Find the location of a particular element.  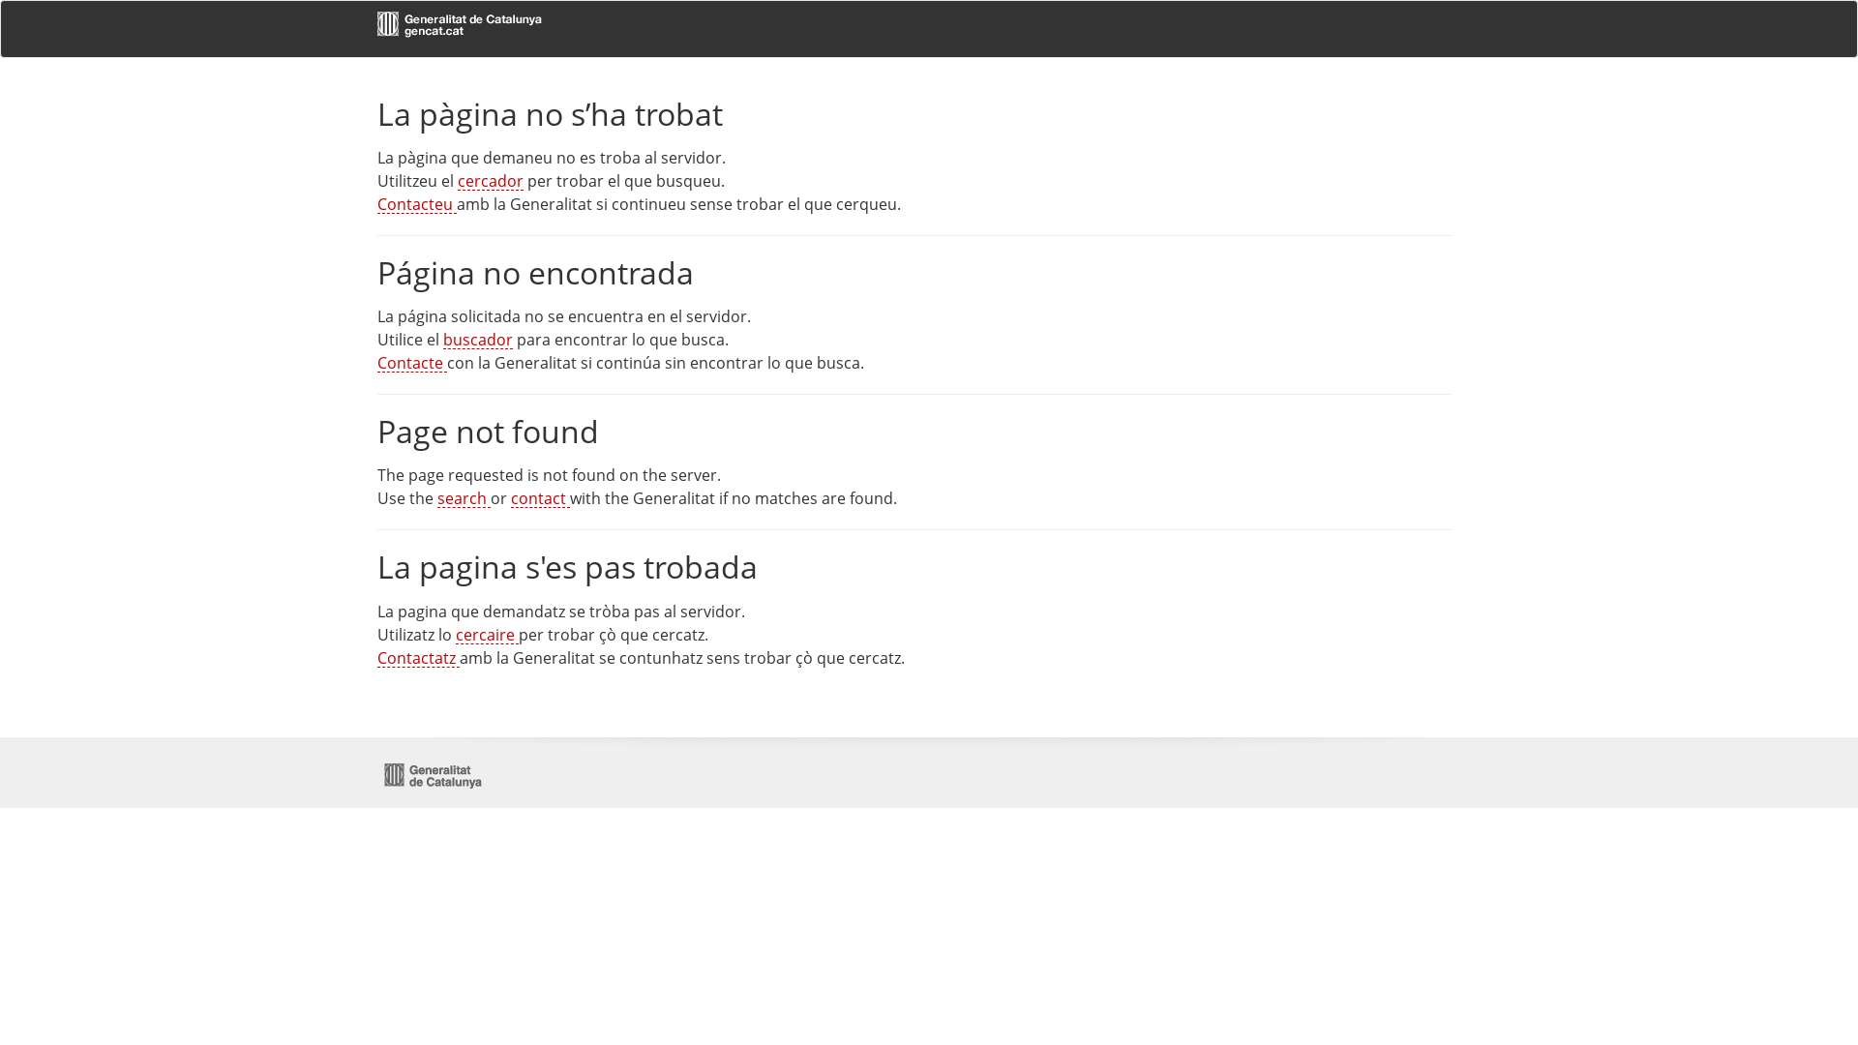

cercaire is located at coordinates (488, 635).